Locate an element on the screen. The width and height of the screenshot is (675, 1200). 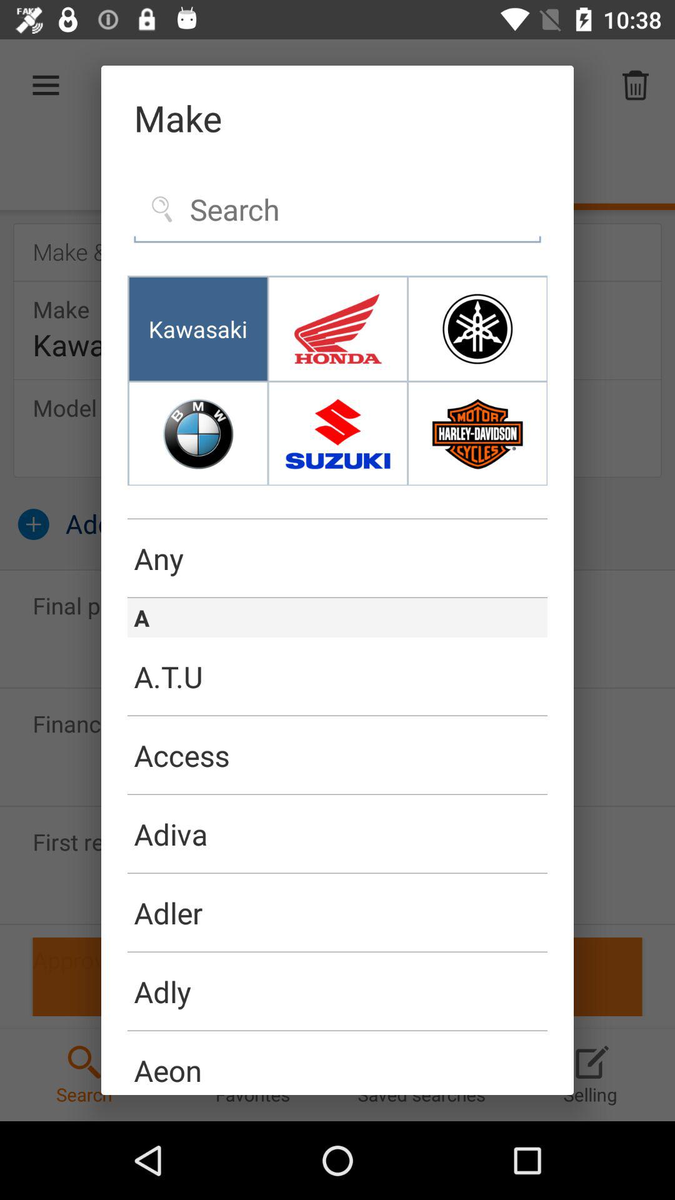
search bar is located at coordinates (337, 210).